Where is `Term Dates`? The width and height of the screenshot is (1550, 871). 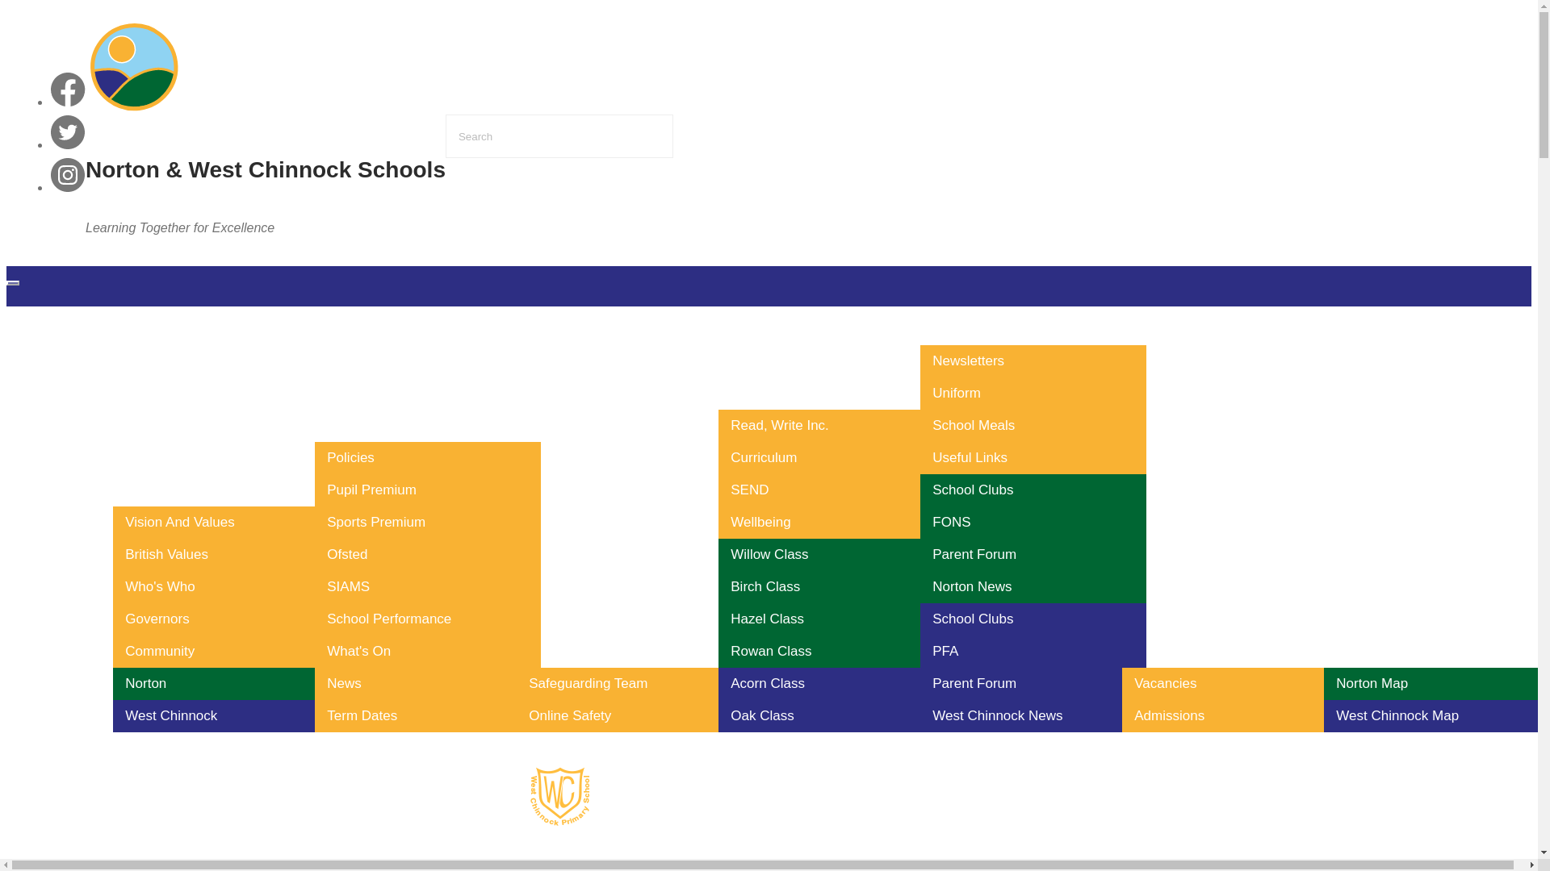 Term Dates is located at coordinates (428, 716).